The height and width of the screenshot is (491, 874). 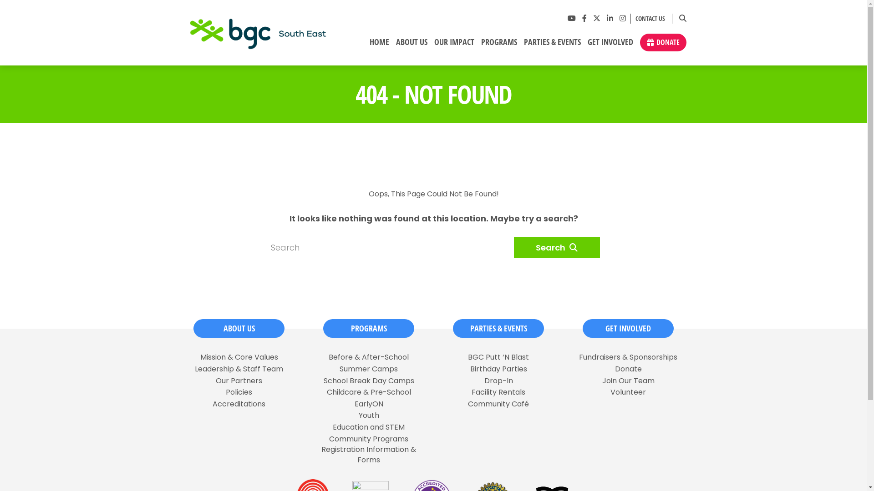 I want to click on PARTIES & EVENTS, so click(x=498, y=329).